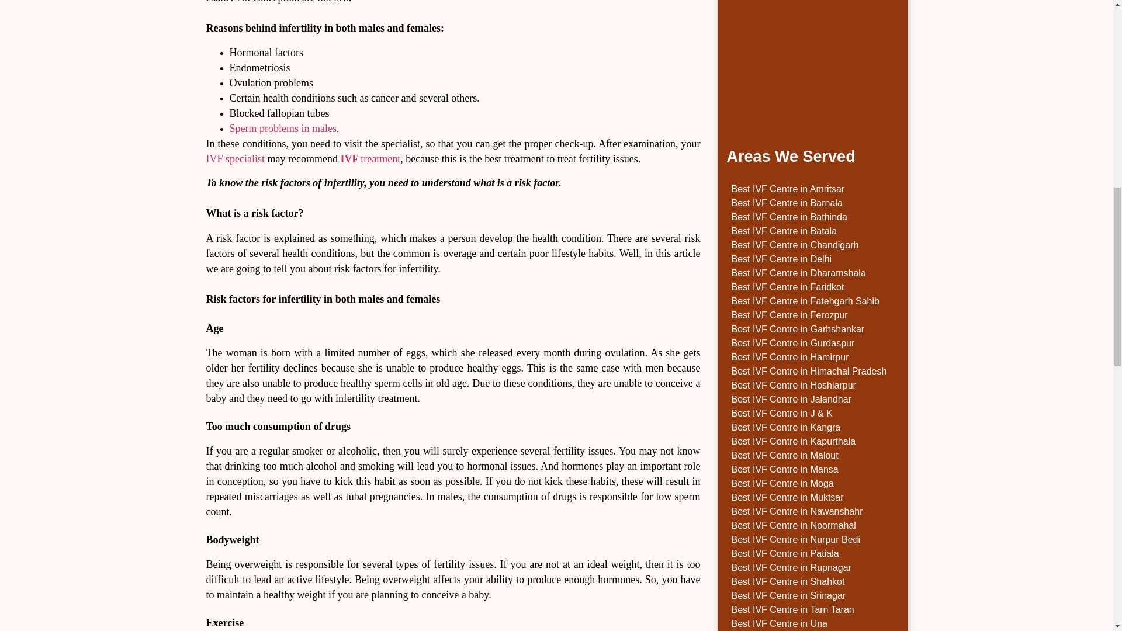  Describe the element at coordinates (235, 159) in the screenshot. I see `IVF specialist` at that location.